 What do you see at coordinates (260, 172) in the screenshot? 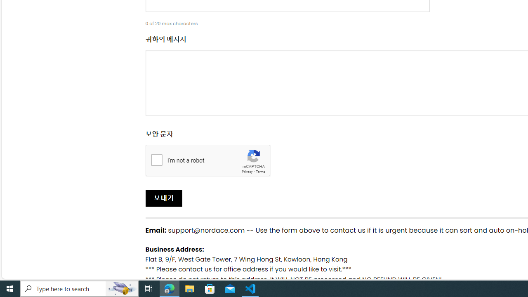
I see `Terms` at bounding box center [260, 172].